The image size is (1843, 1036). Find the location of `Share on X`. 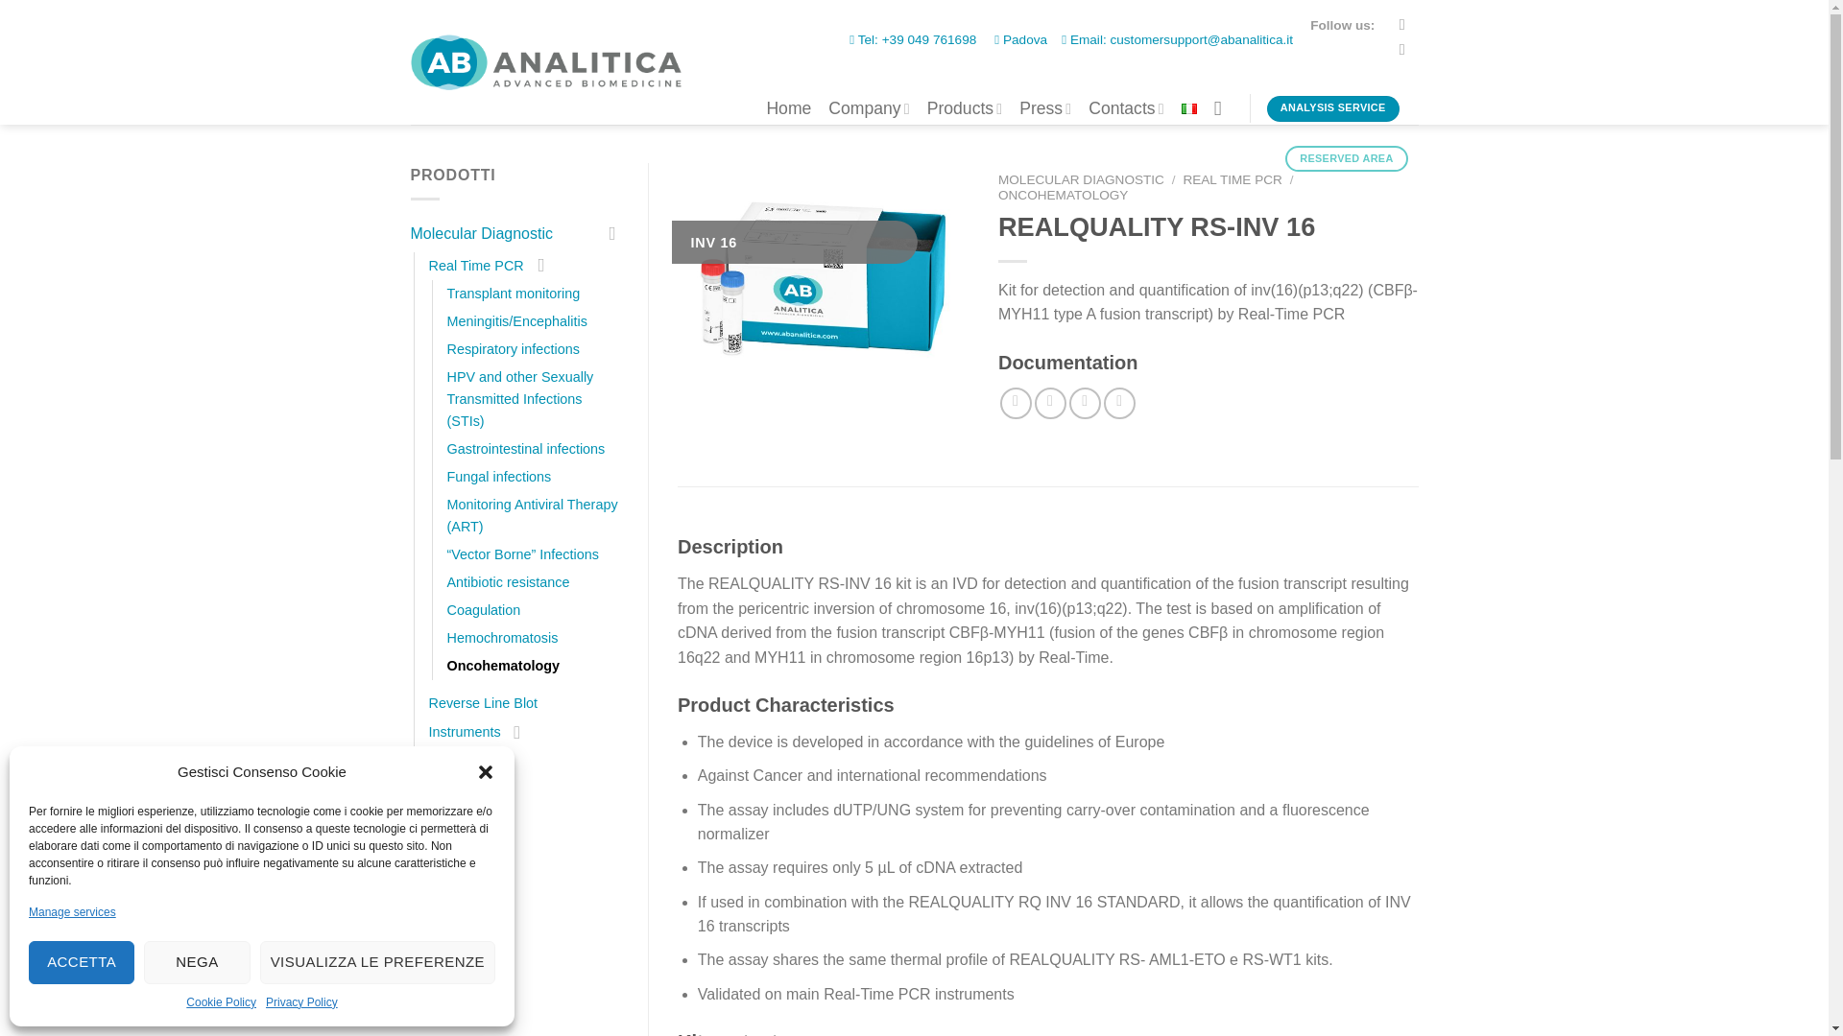

Share on X is located at coordinates (1050, 403).